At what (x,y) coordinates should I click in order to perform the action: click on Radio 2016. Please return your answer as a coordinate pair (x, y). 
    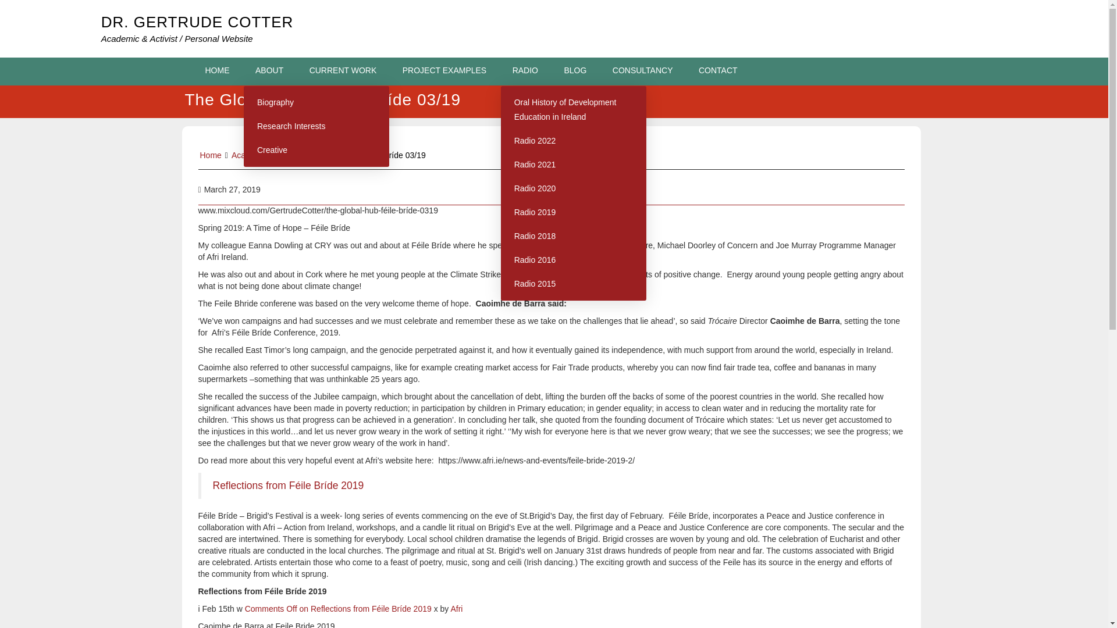
    Looking at the image, I should click on (574, 259).